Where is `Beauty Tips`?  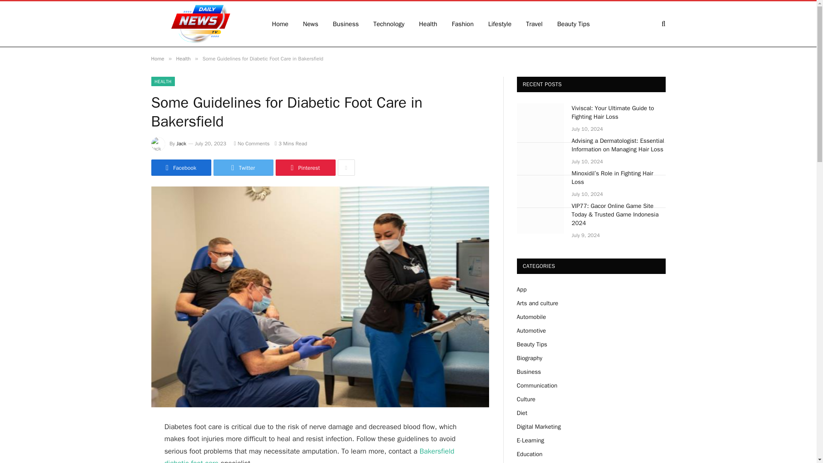
Beauty Tips is located at coordinates (574, 24).